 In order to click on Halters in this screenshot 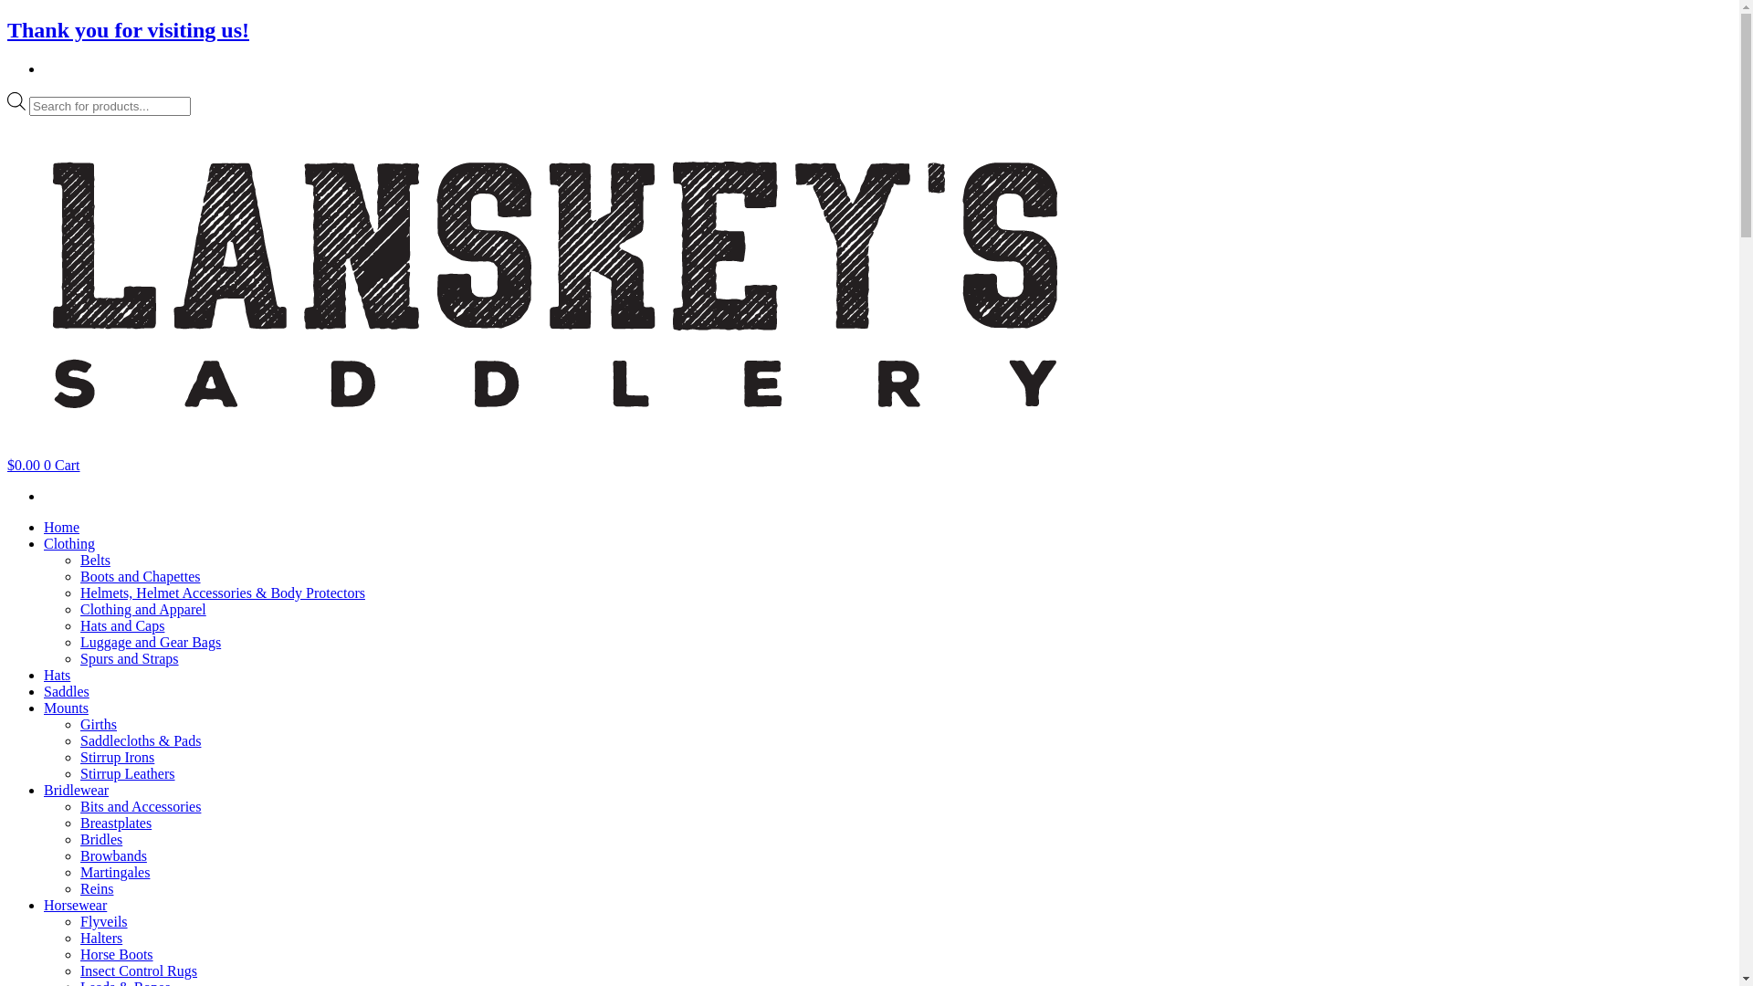, I will do `click(101, 939)`.